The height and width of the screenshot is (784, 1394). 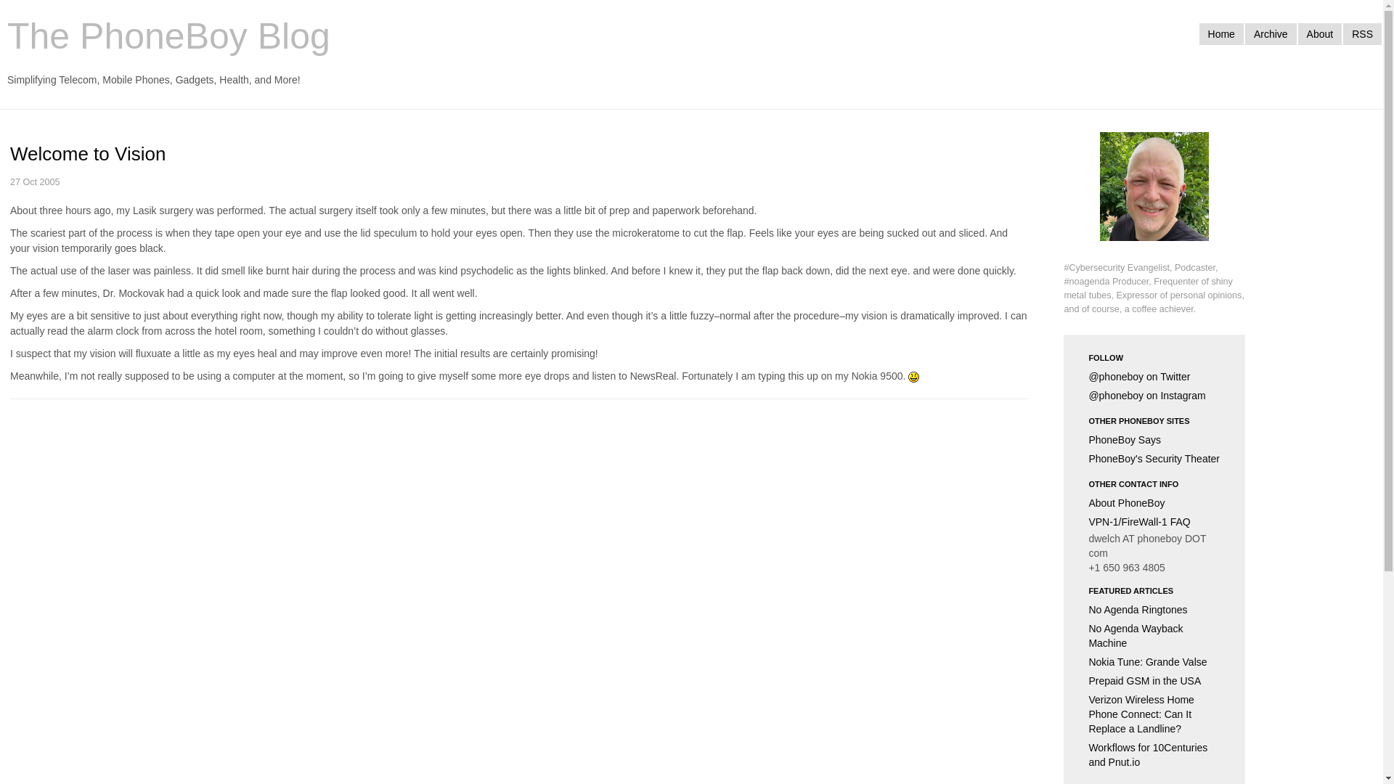 What do you see at coordinates (1154, 503) in the screenshot?
I see `About PhoneBoy` at bounding box center [1154, 503].